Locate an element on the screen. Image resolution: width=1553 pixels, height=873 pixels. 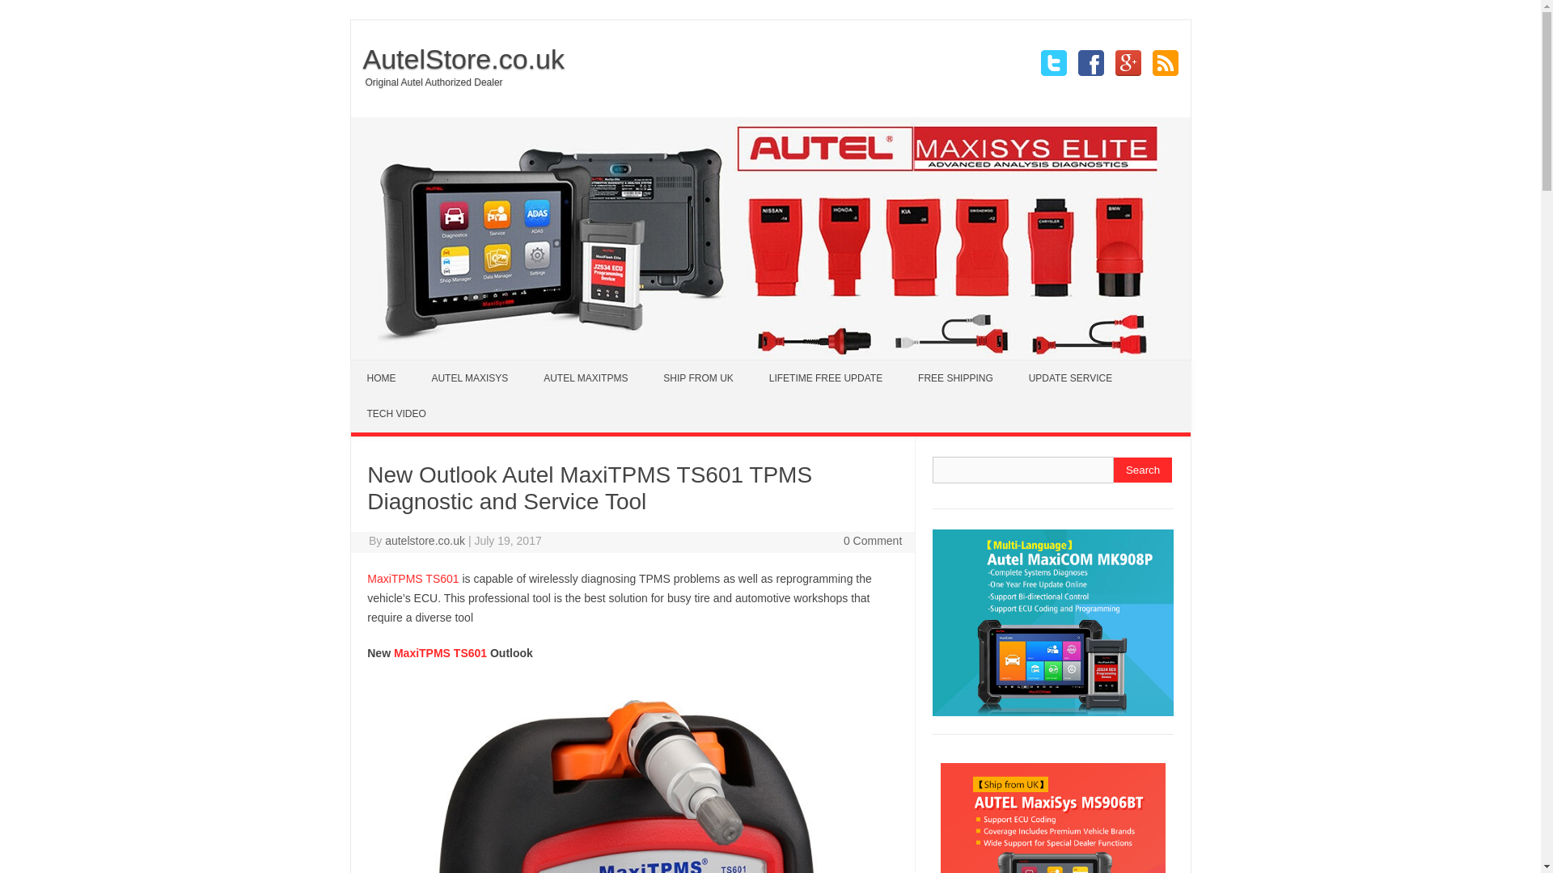
Posts by autelstore.co.uk is located at coordinates (425, 540).